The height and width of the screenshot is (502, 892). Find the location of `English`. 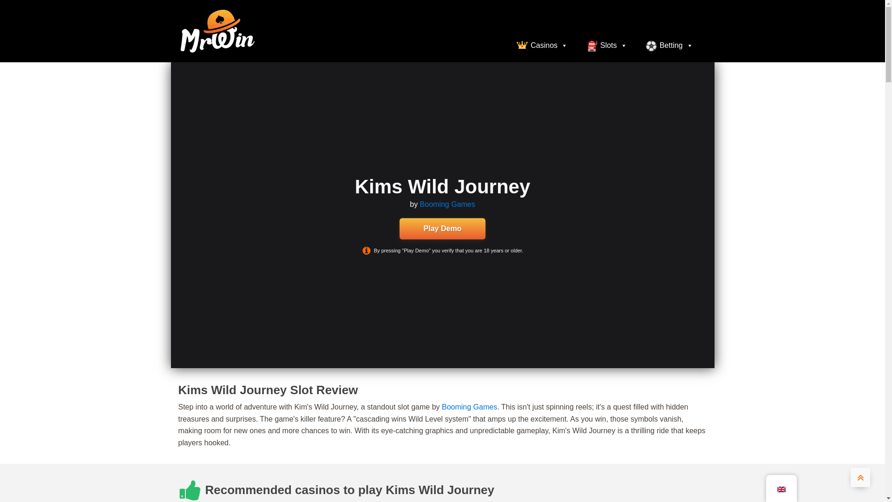

English is located at coordinates (780, 489).